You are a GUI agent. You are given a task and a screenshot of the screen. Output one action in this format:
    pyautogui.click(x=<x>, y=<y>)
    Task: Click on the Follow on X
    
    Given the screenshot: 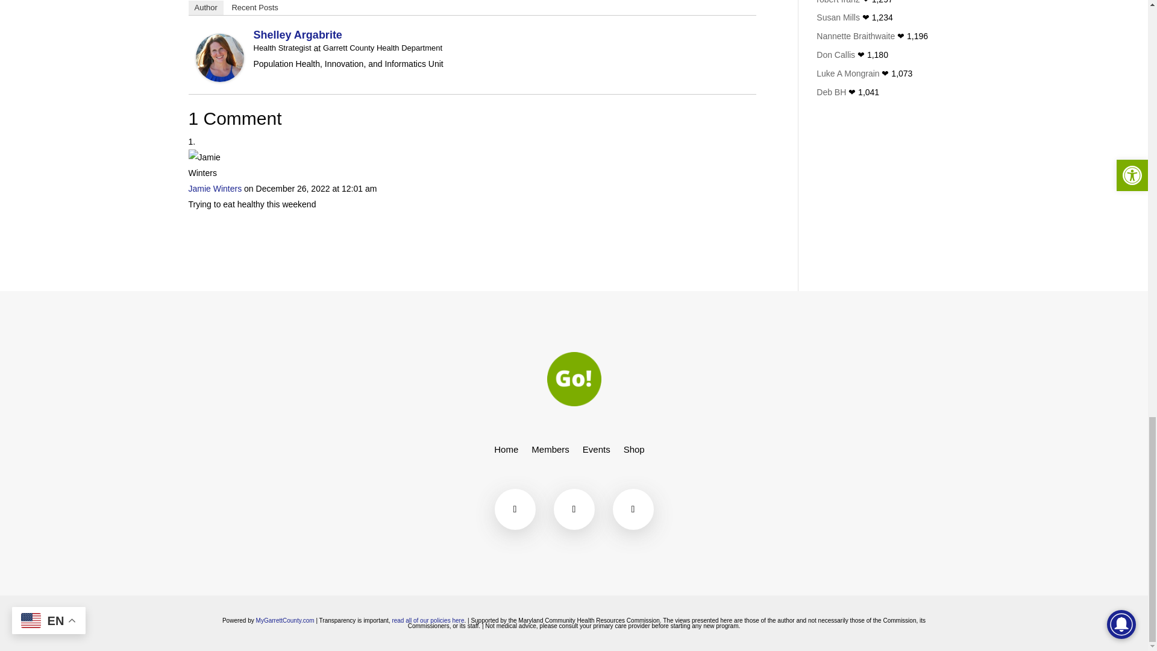 What is the action you would take?
    pyautogui.click(x=574, y=509)
    